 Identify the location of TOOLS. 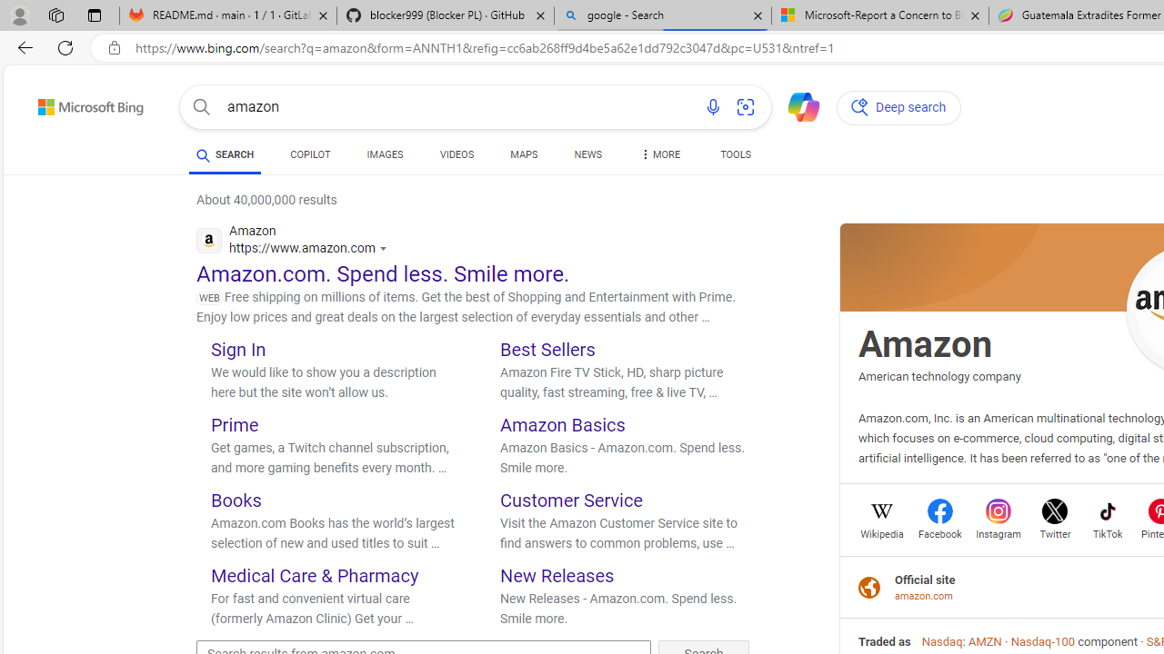
(735, 158).